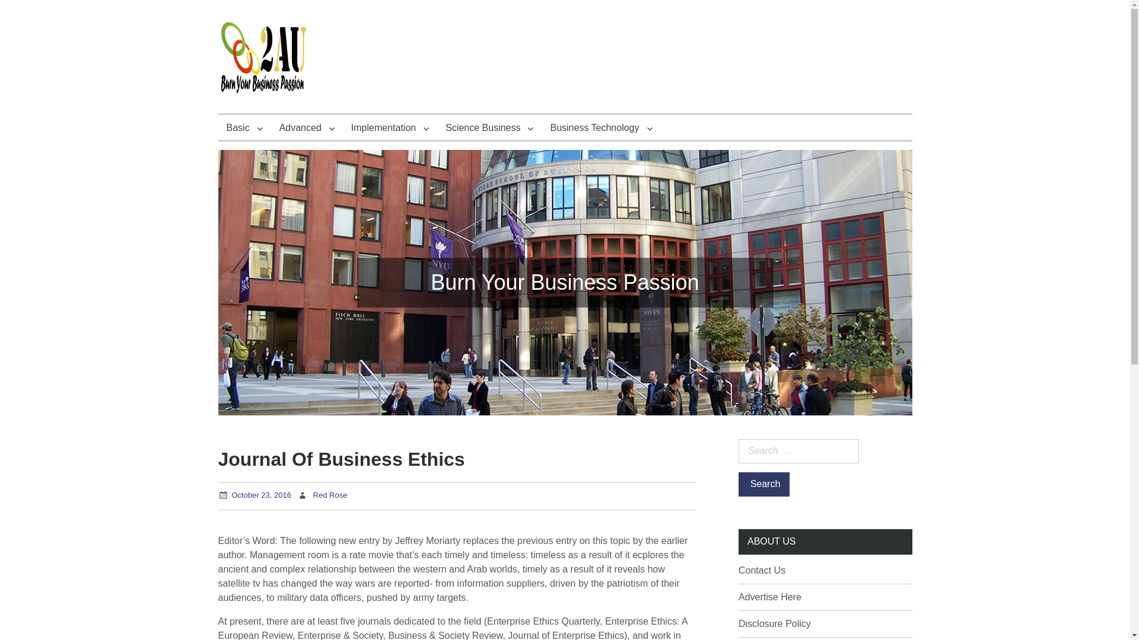  I want to click on Business Technology, so click(601, 127).